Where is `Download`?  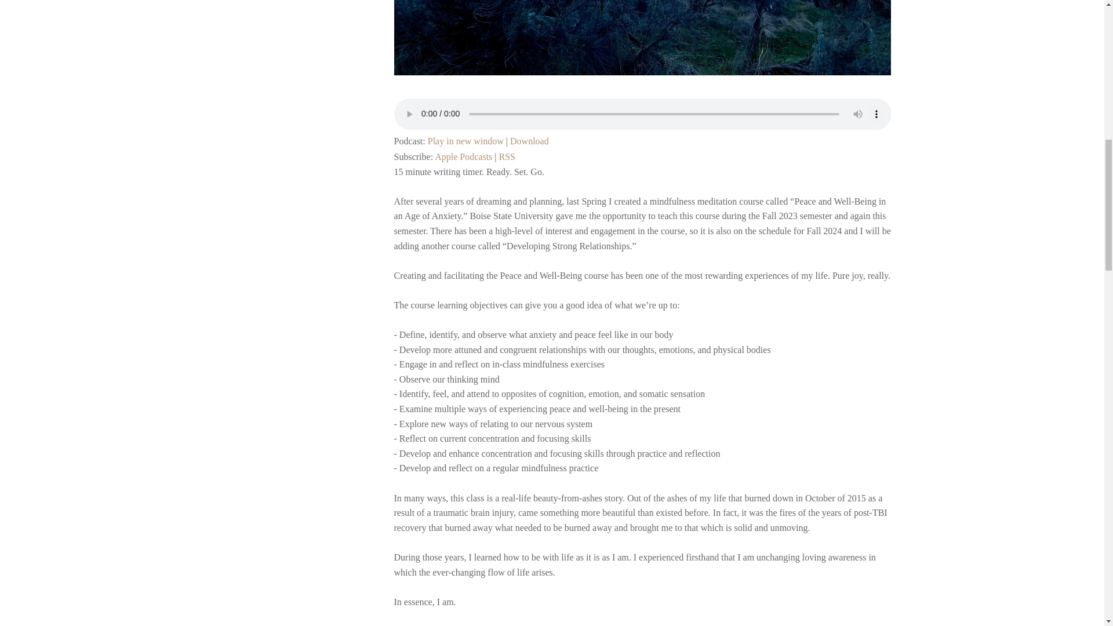
Download is located at coordinates (529, 141).